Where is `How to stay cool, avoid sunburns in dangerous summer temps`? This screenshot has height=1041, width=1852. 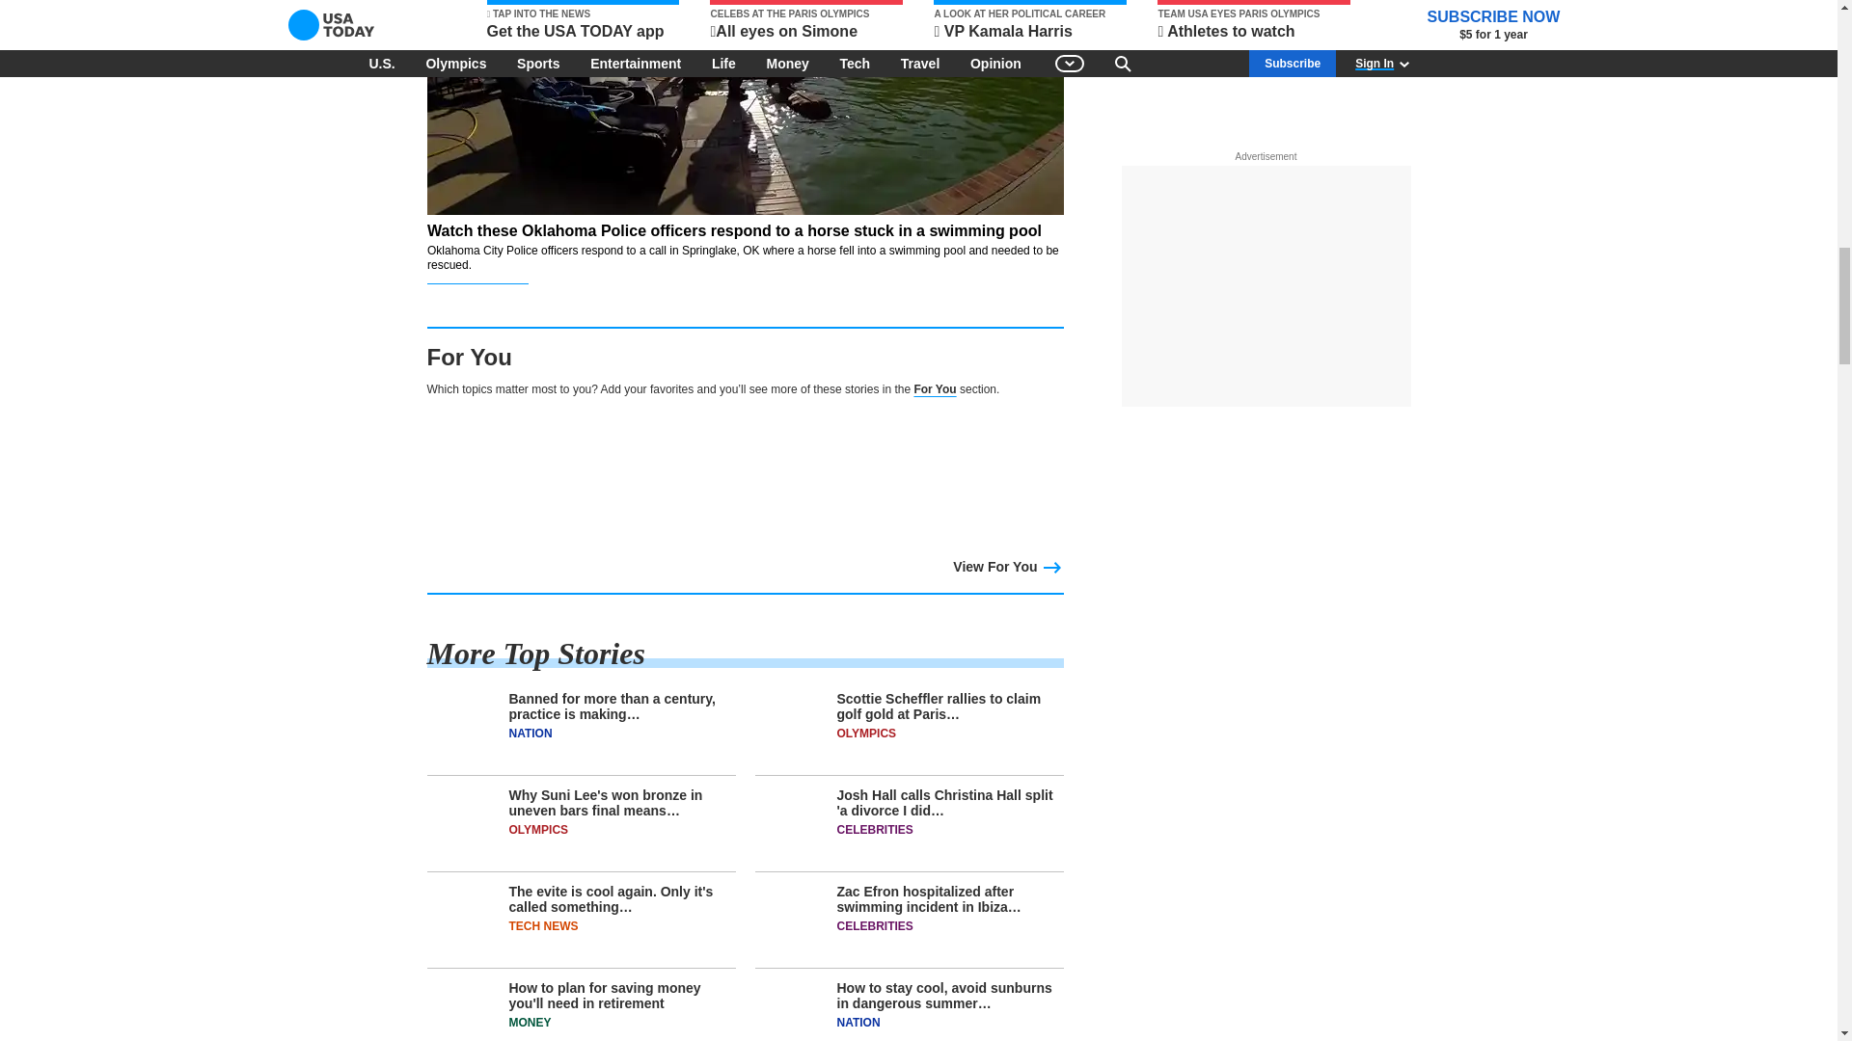
How to stay cool, avoid sunburns in dangerous summer temps is located at coordinates (909, 1010).